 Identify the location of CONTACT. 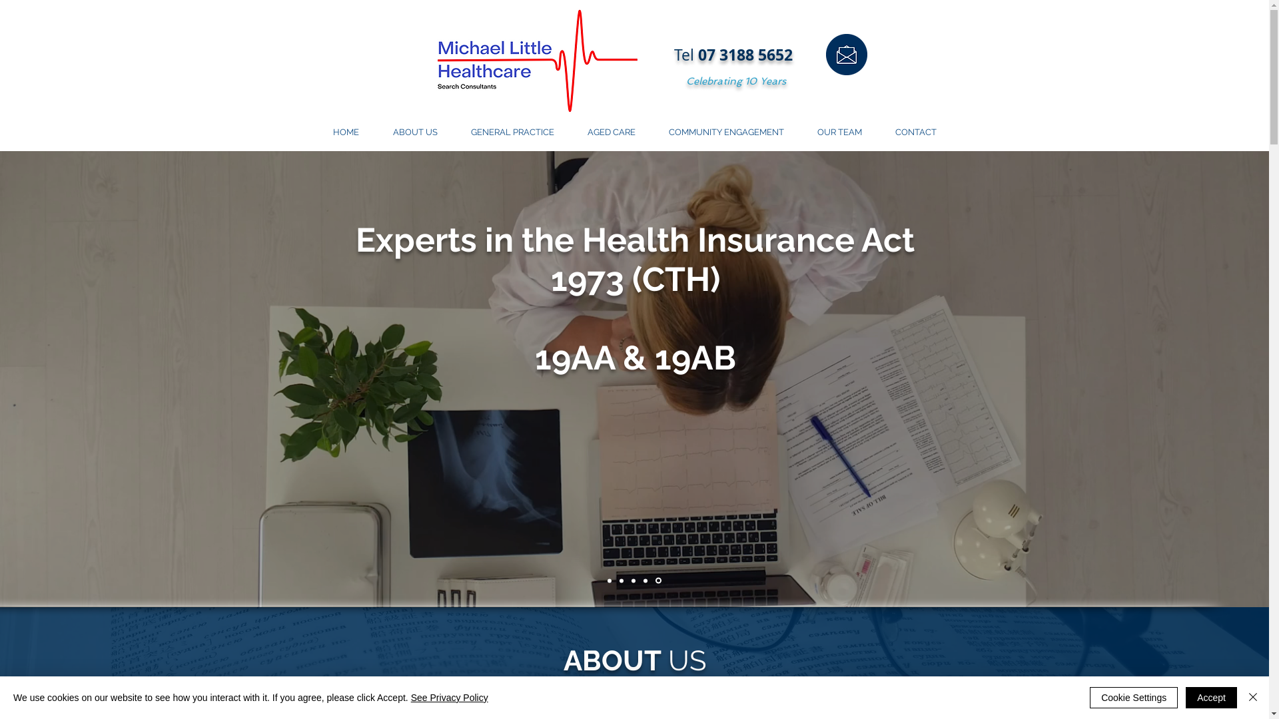
(915, 132).